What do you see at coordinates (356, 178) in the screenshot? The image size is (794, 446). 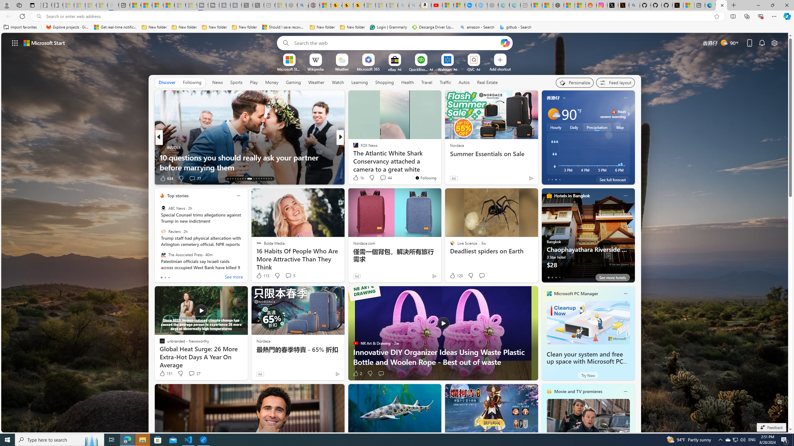 I see `92 Like` at bounding box center [356, 178].